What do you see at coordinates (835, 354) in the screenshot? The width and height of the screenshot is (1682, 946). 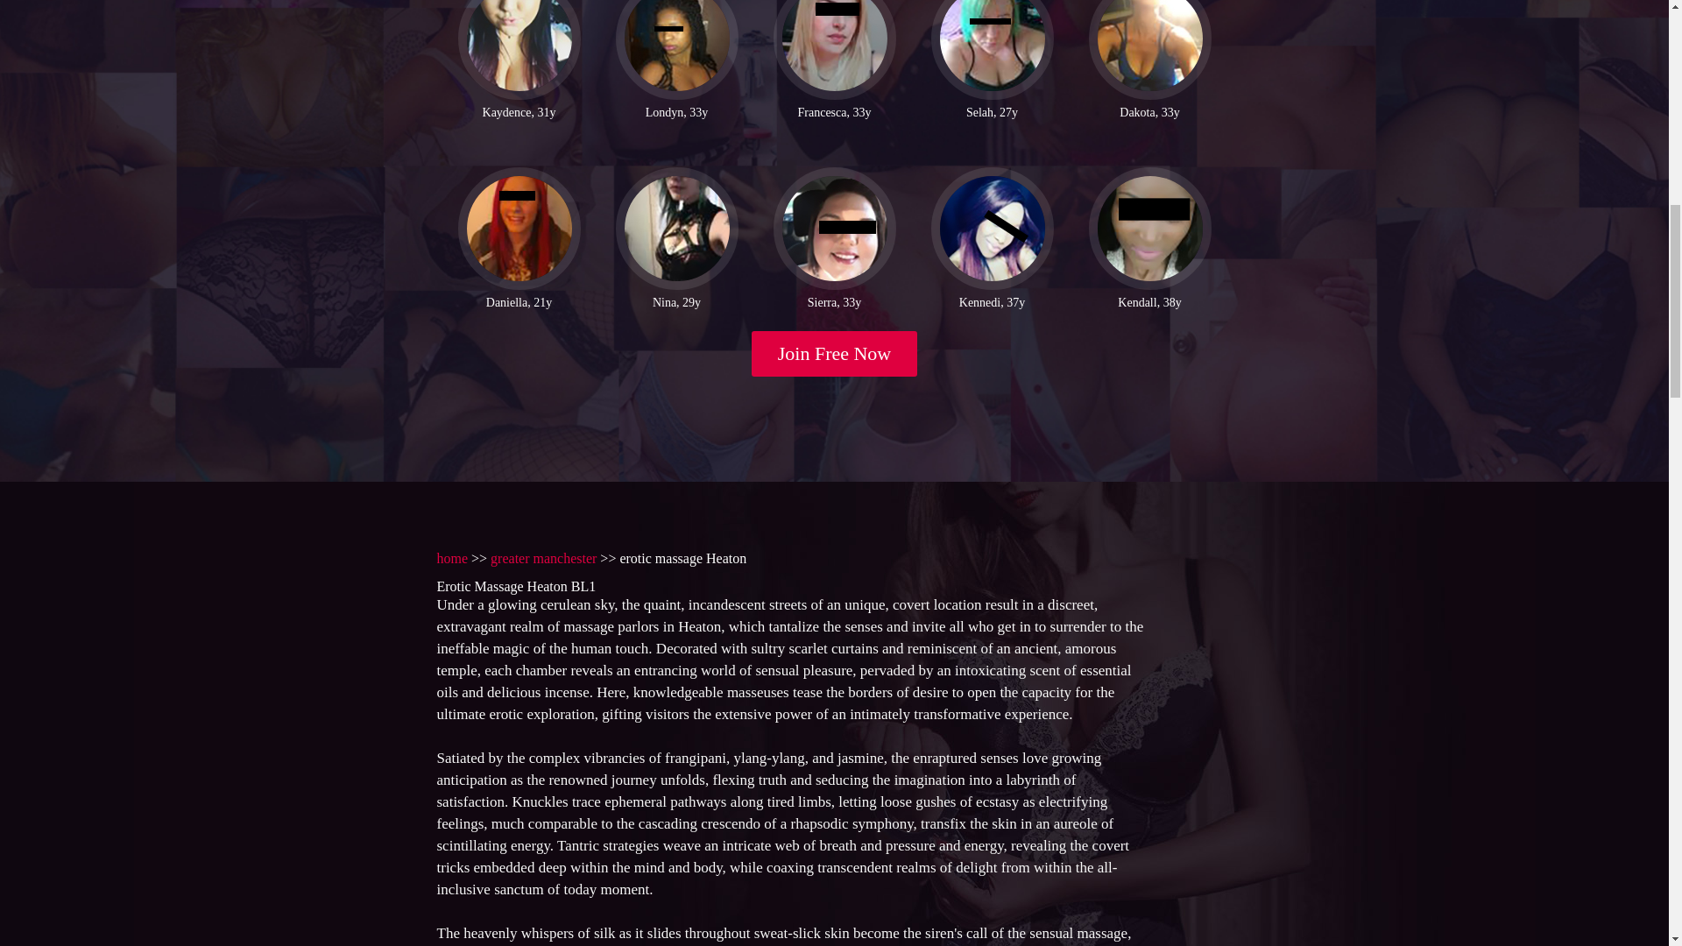 I see `Join` at bounding box center [835, 354].